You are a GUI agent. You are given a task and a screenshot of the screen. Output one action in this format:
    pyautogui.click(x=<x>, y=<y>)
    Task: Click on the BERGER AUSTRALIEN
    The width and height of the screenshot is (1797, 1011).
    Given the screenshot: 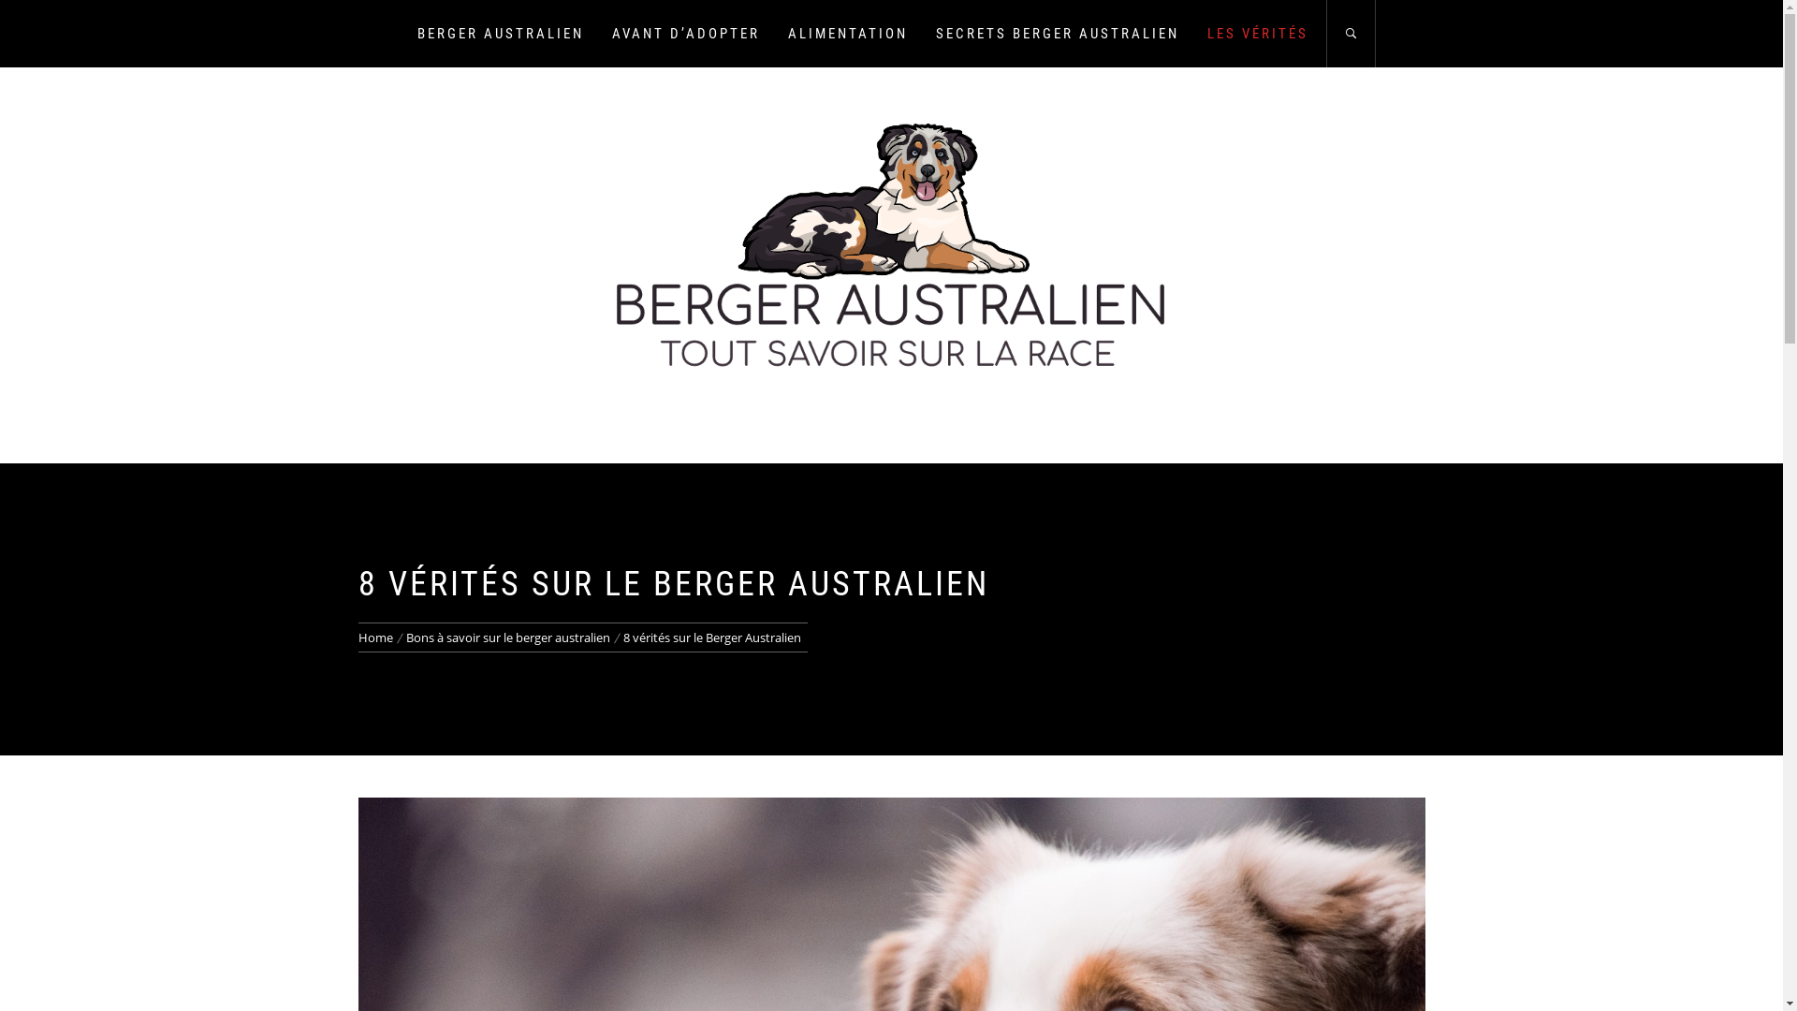 What is the action you would take?
    pyautogui.click(x=501, y=34)
    